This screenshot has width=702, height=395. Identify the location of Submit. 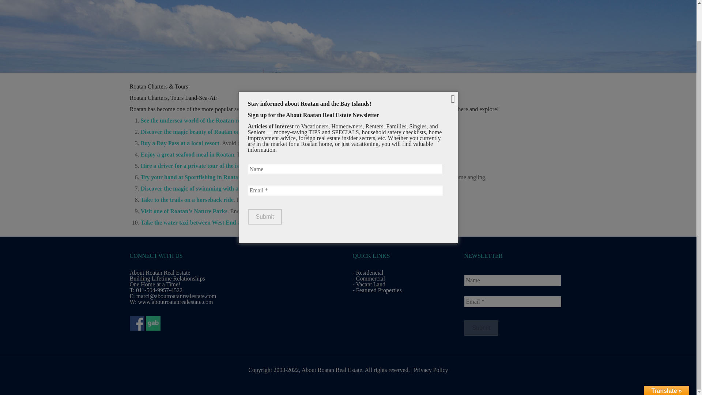
(265, 176).